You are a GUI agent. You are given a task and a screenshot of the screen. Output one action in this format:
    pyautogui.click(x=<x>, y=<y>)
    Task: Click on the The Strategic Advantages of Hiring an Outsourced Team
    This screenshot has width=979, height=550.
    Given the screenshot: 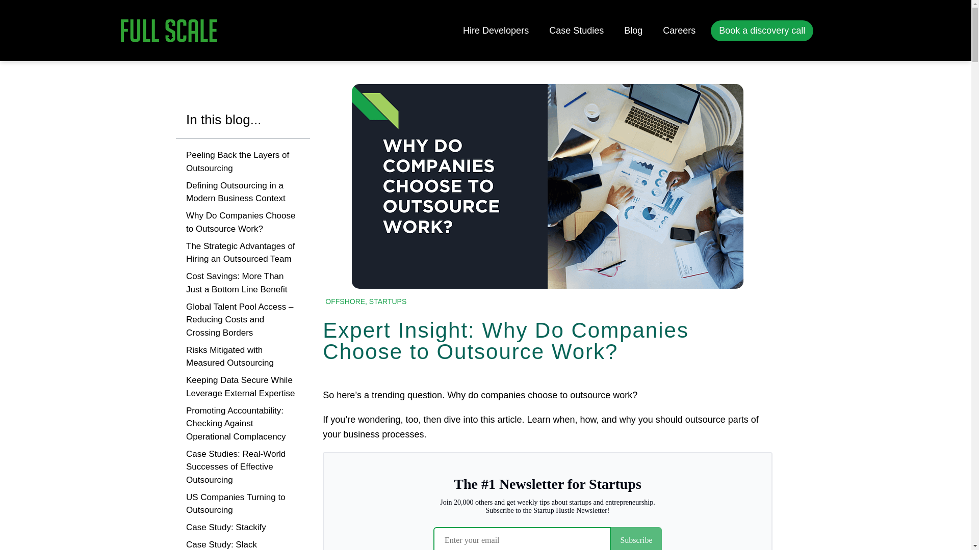 What is the action you would take?
    pyautogui.click(x=243, y=253)
    